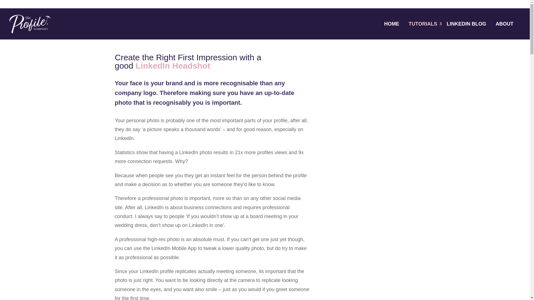  I want to click on ABOUT, so click(504, 24).